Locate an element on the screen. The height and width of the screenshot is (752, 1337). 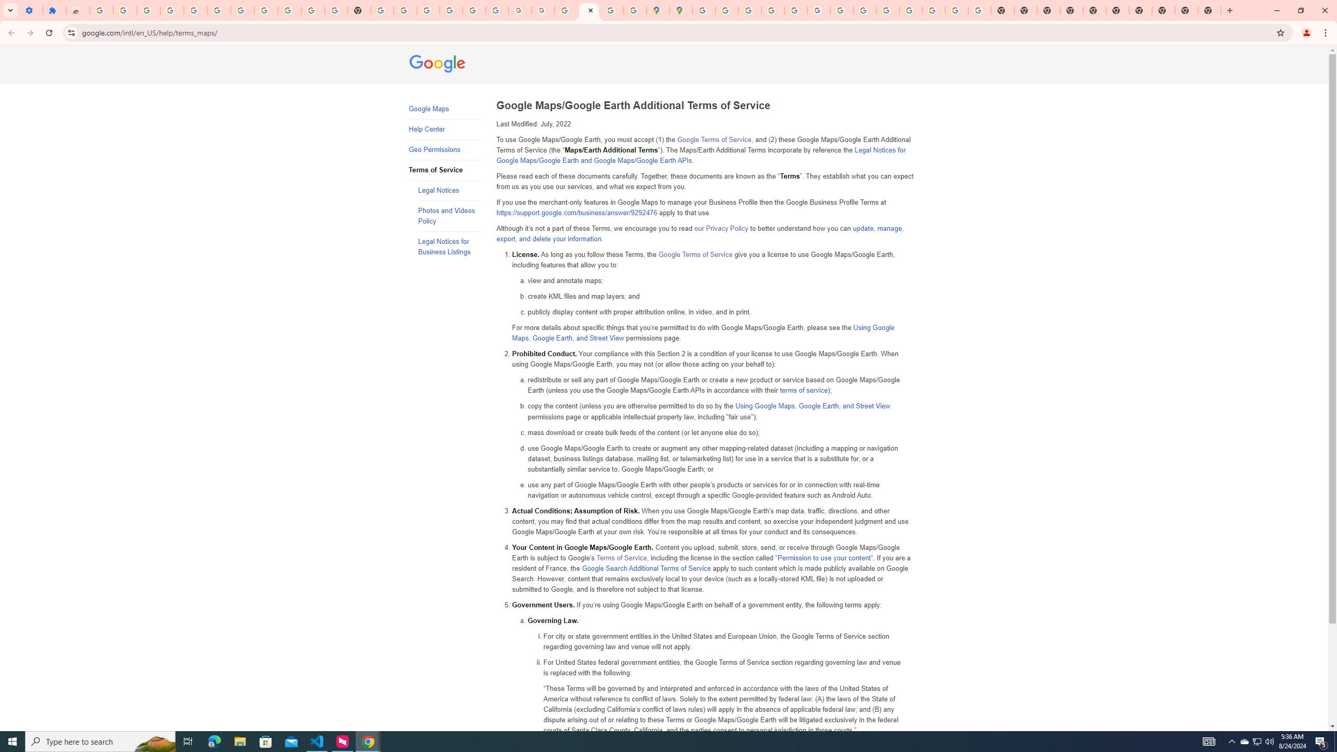
terms of service is located at coordinates (803, 391).